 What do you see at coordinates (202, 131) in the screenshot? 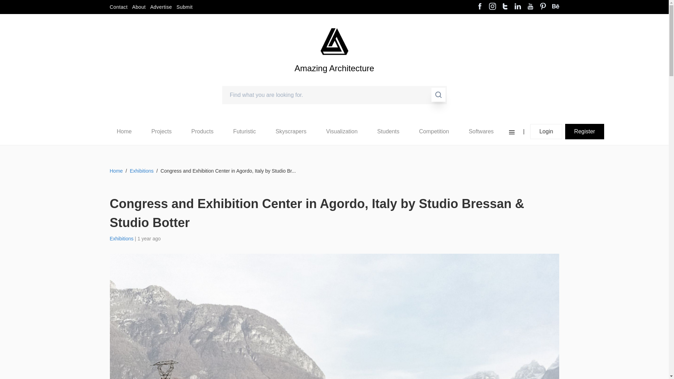
I see `Products` at bounding box center [202, 131].